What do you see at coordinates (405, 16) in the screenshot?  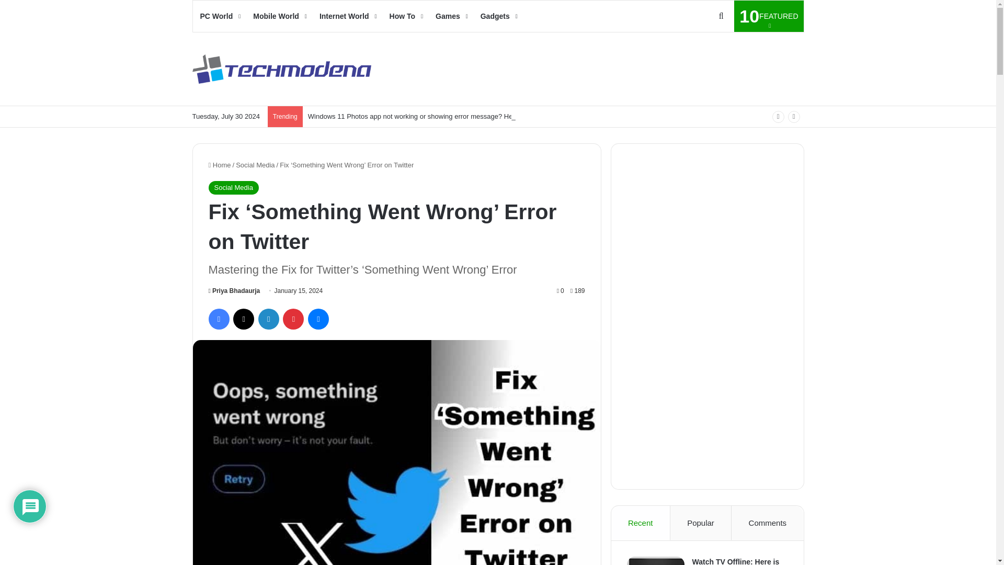 I see `How To` at bounding box center [405, 16].